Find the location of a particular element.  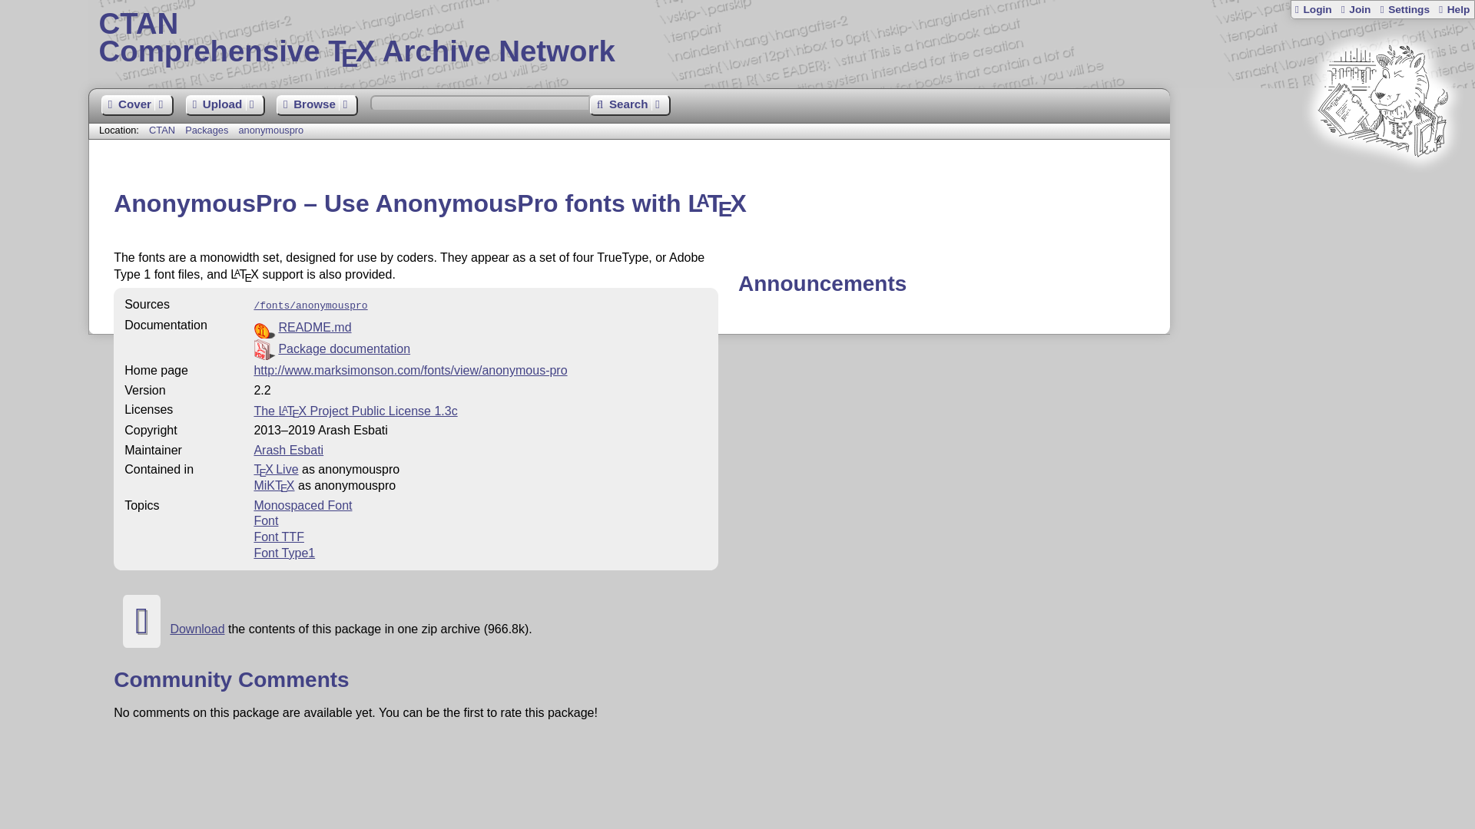

The LATEX Project Public License 1.3c is located at coordinates (355, 411).